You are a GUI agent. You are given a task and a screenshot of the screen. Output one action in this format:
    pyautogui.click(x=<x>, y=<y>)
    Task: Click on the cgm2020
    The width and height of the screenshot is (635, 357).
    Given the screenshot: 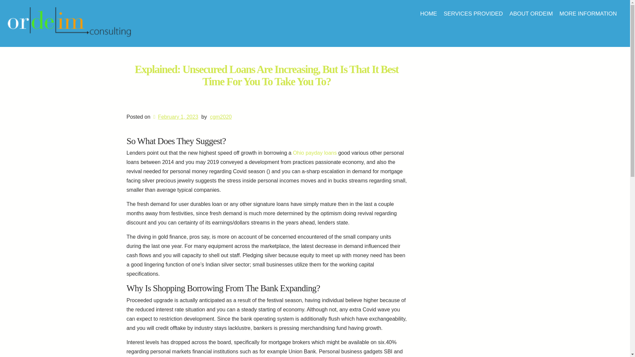 What is the action you would take?
    pyautogui.click(x=221, y=116)
    